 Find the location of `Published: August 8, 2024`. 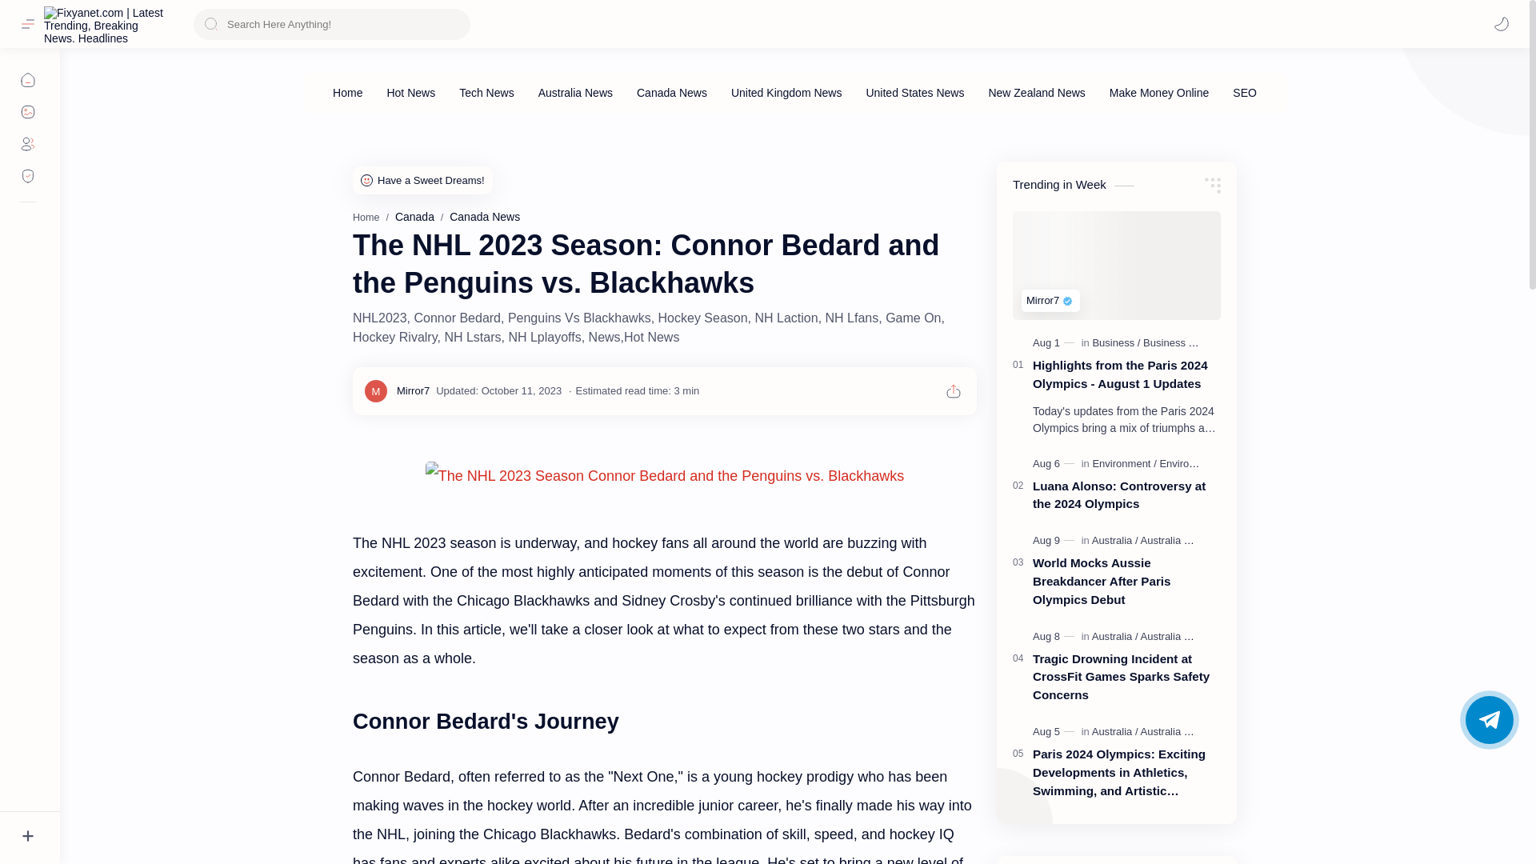

Published: August 8, 2024 is located at coordinates (1054, 637).